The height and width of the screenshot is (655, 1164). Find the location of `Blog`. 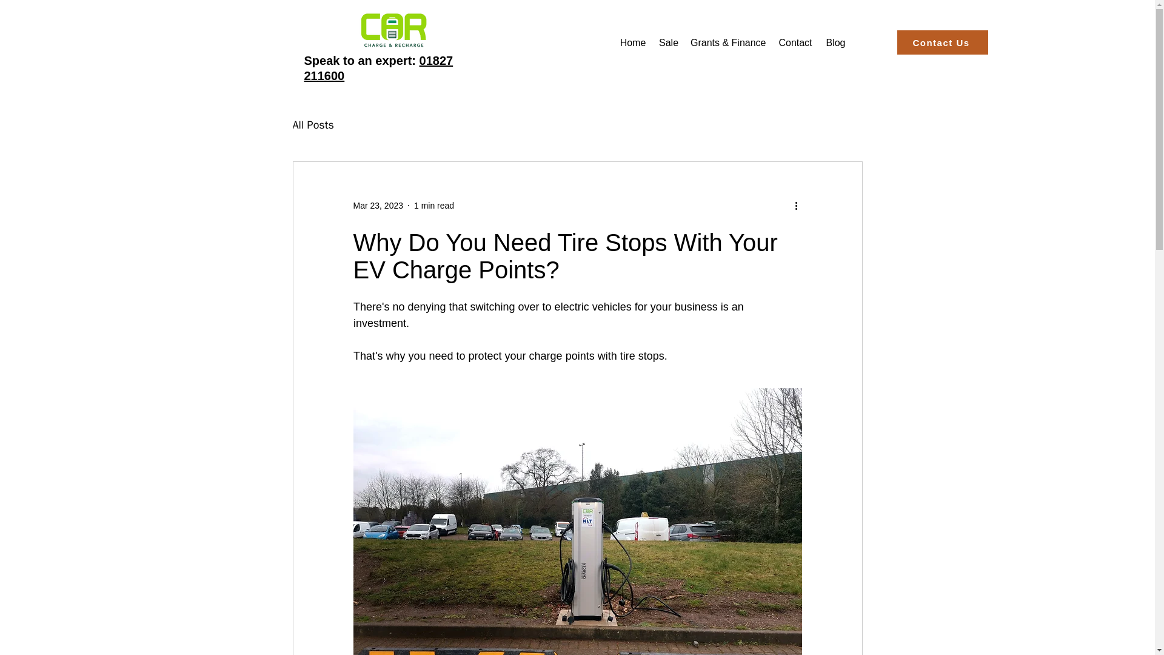

Blog is located at coordinates (835, 42).